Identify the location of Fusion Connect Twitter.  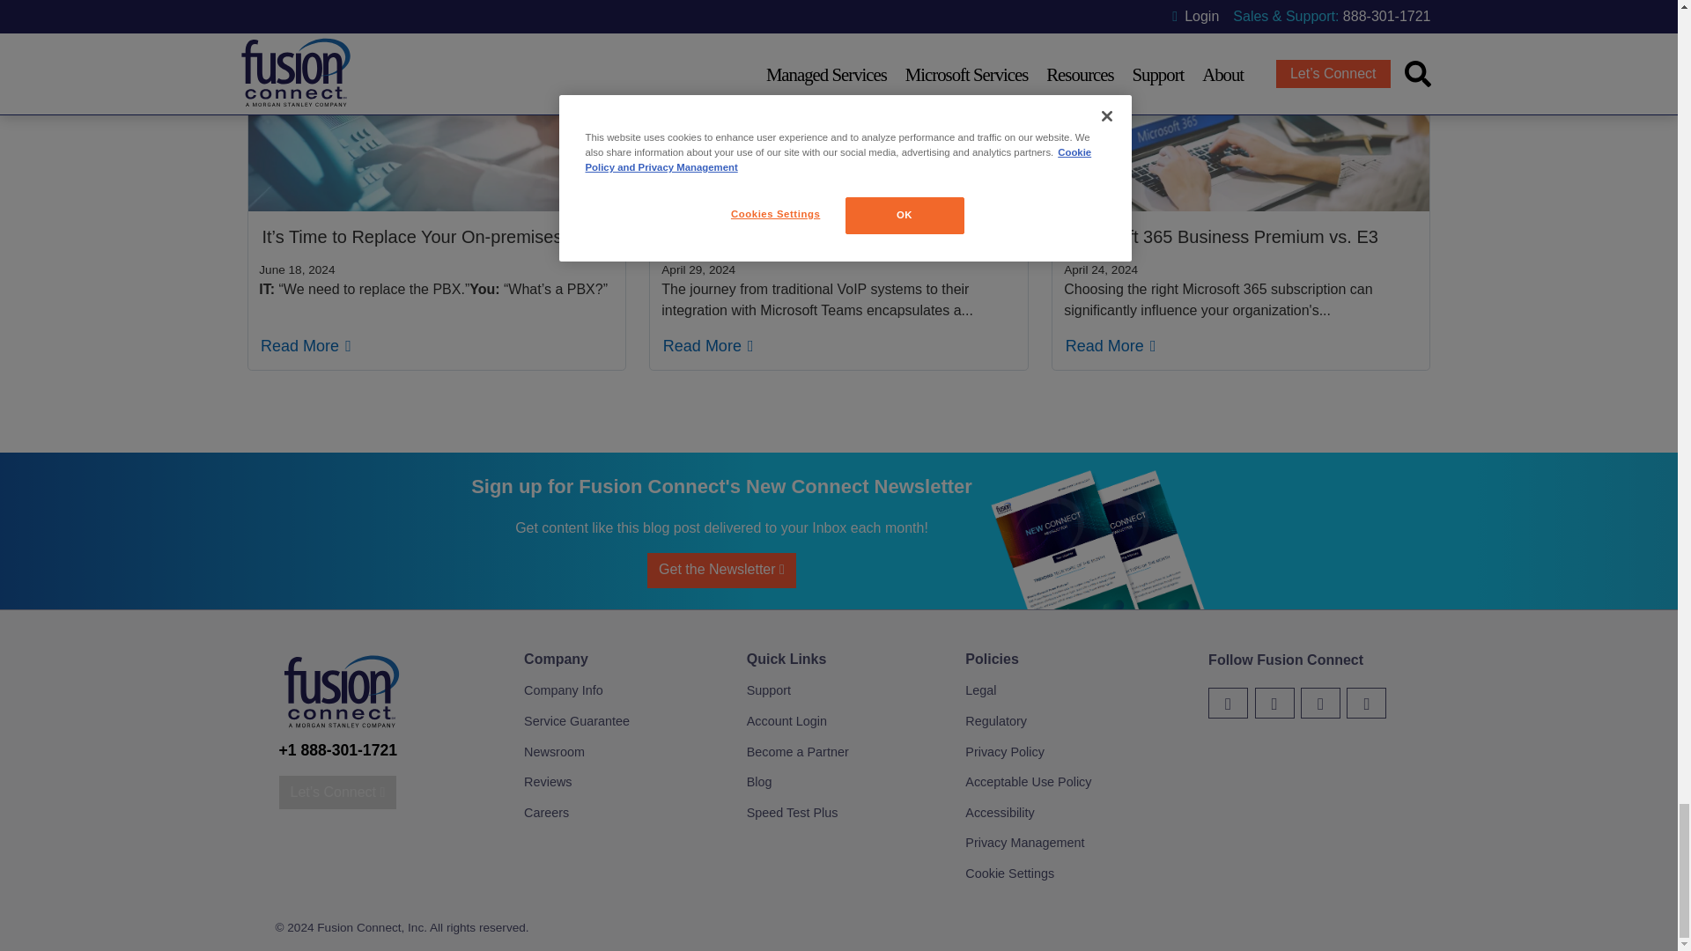
(1228, 703).